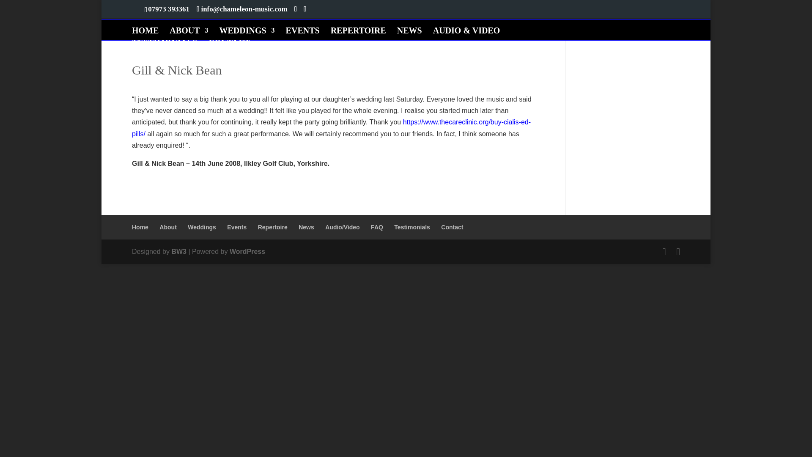 The height and width of the screenshot is (457, 812). Describe the element at coordinates (409, 33) in the screenshot. I see `NEWS` at that location.